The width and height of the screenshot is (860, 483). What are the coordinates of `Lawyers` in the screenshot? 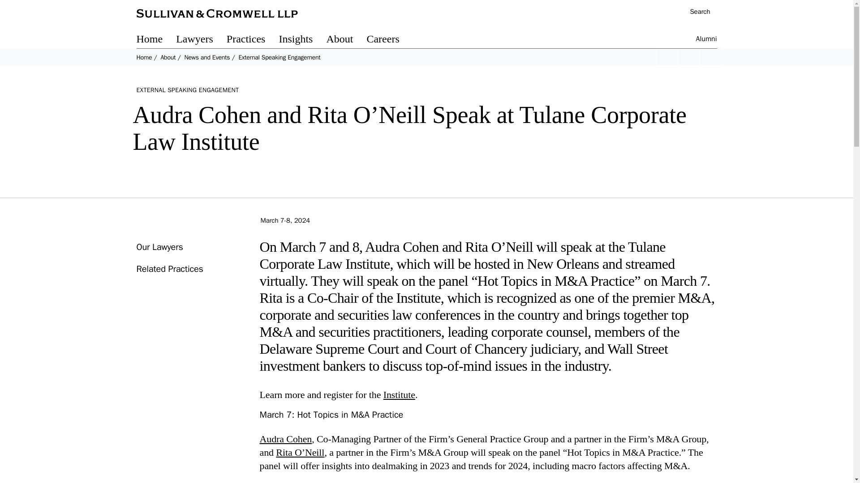 It's located at (202, 40).